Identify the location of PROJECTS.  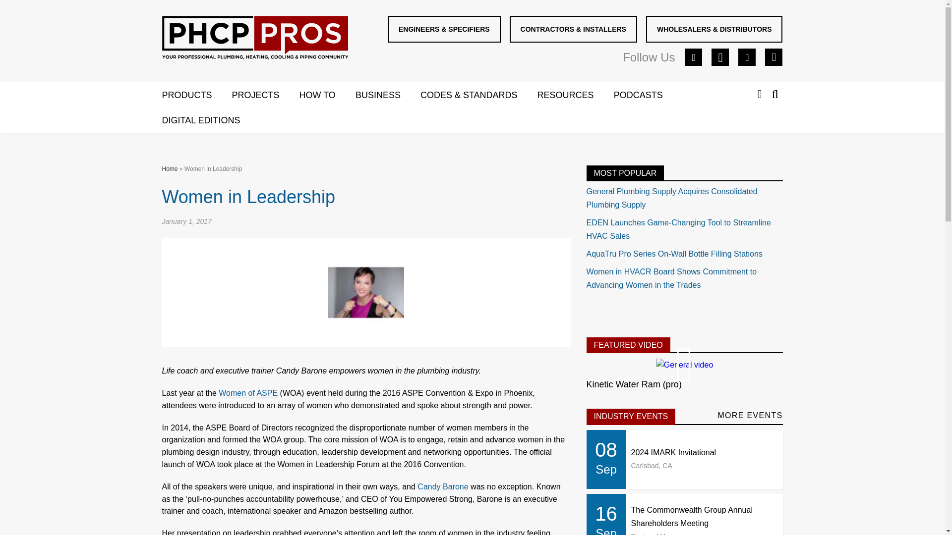
(266, 96).